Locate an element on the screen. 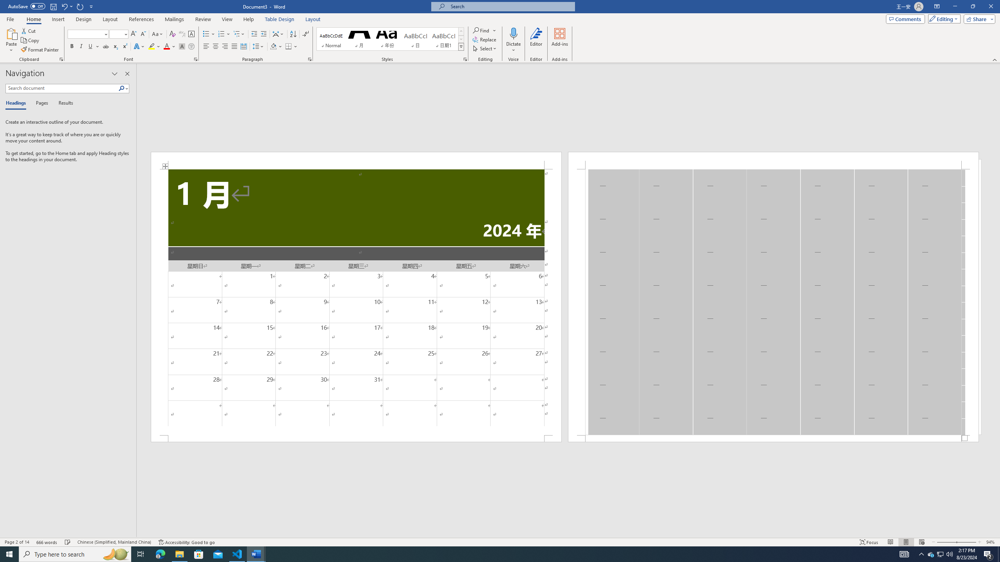 The width and height of the screenshot is (1000, 562). Office Clipboard... is located at coordinates (61, 59).